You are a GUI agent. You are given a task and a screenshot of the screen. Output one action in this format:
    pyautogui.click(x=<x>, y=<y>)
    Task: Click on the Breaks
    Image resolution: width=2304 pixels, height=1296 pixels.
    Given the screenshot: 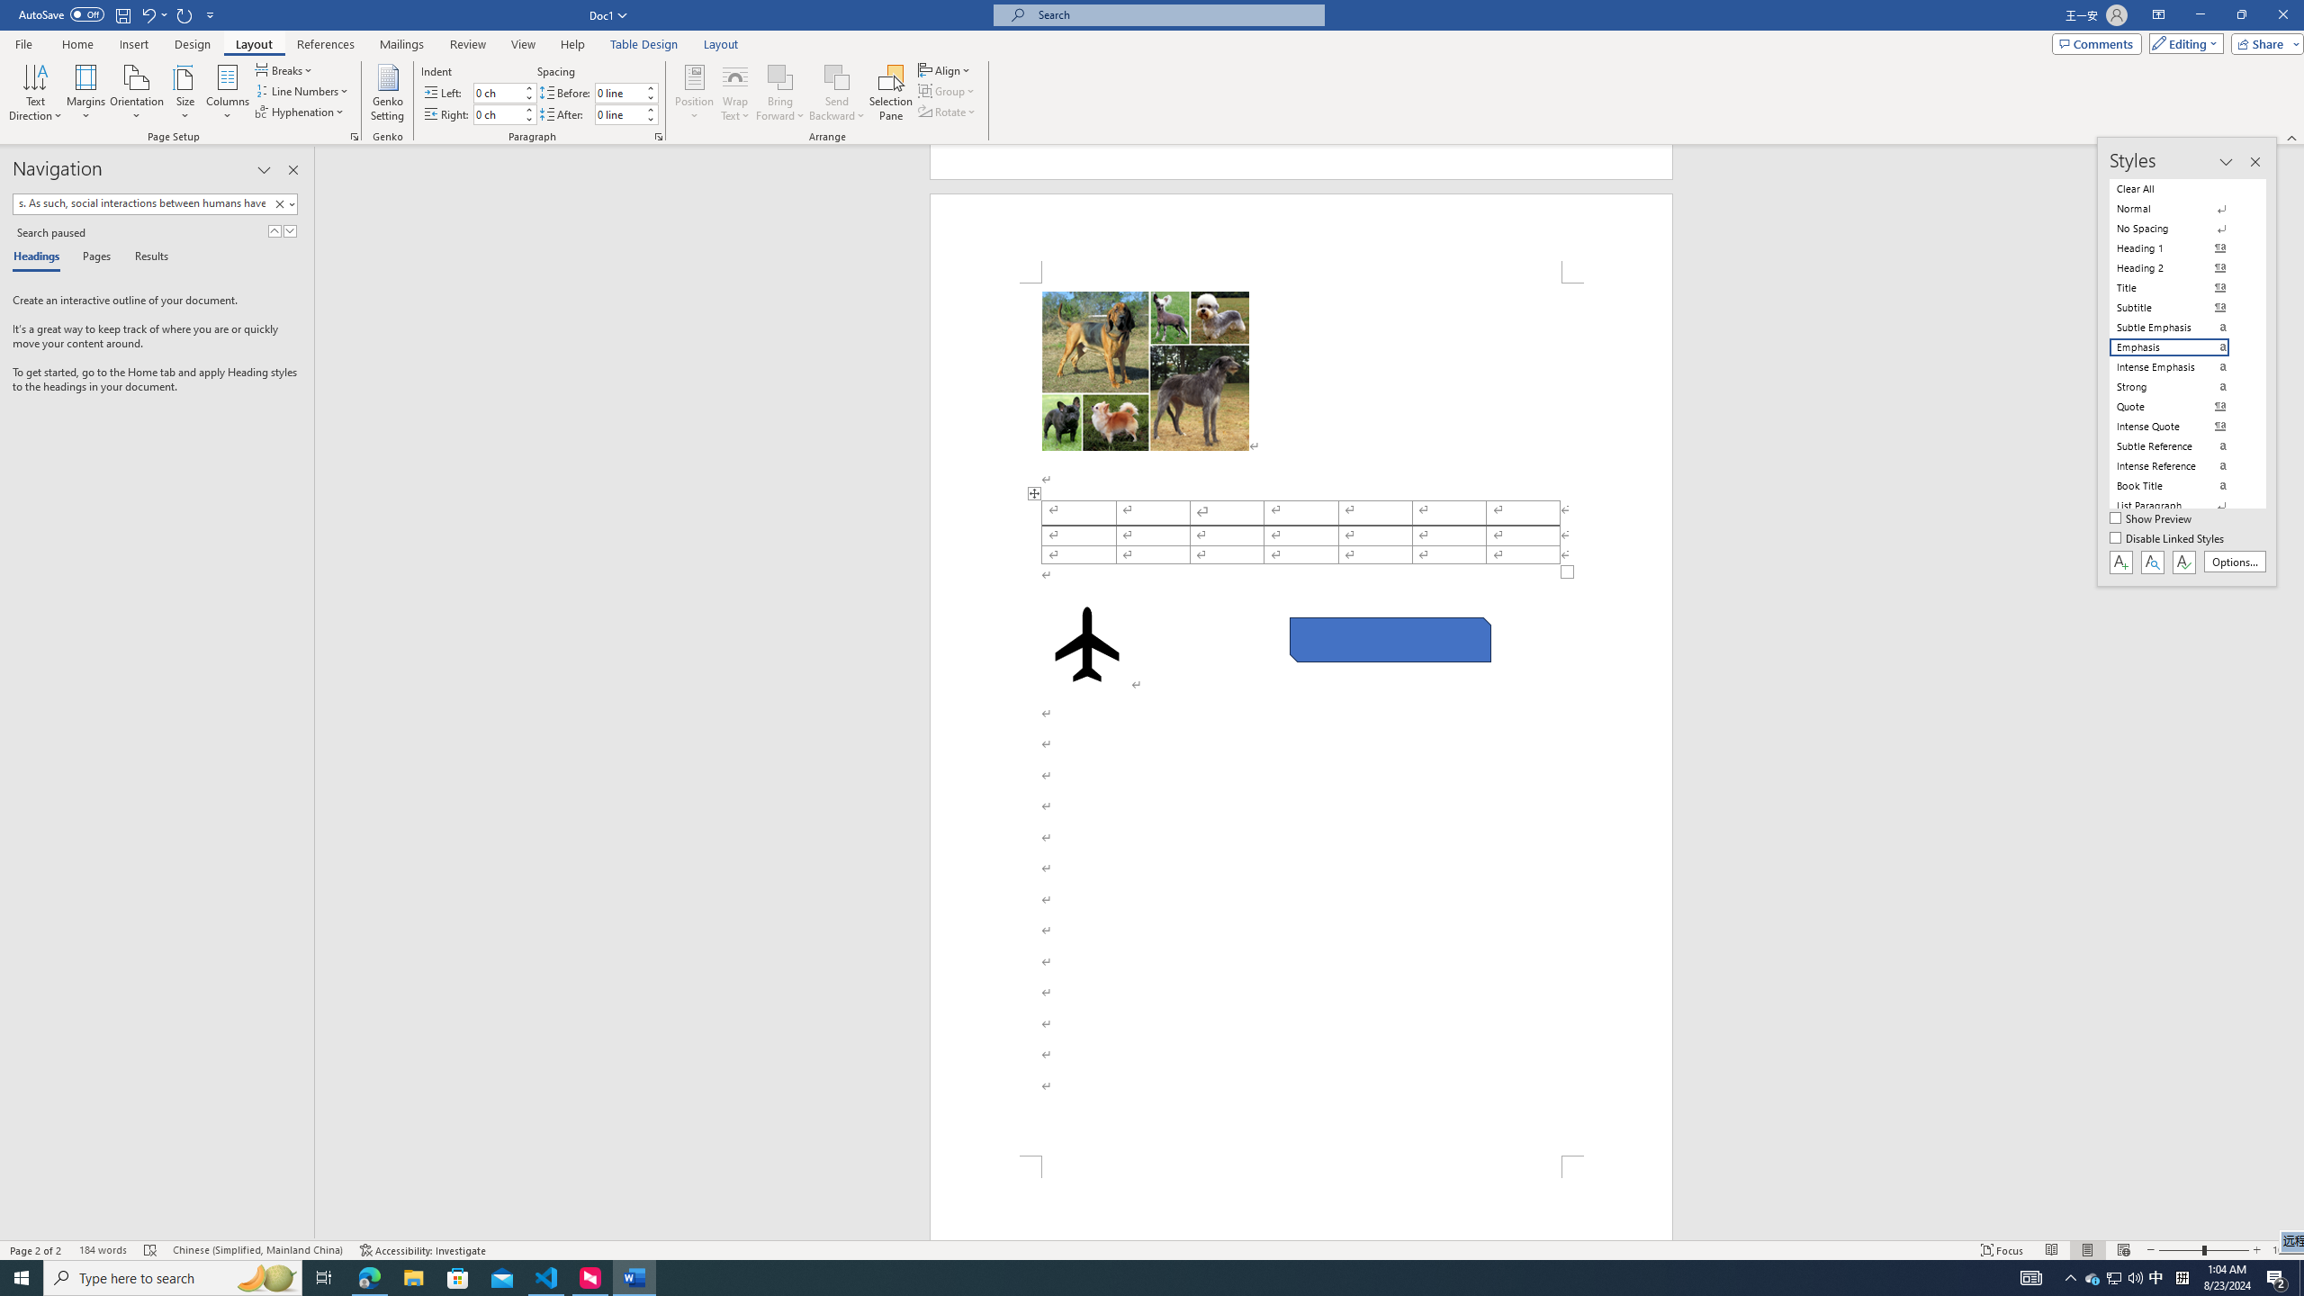 What is the action you would take?
    pyautogui.click(x=284, y=70)
    